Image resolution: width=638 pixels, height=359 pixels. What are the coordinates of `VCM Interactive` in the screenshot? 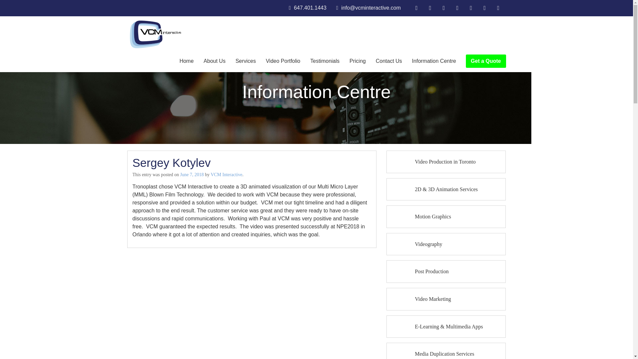 It's located at (155, 34).